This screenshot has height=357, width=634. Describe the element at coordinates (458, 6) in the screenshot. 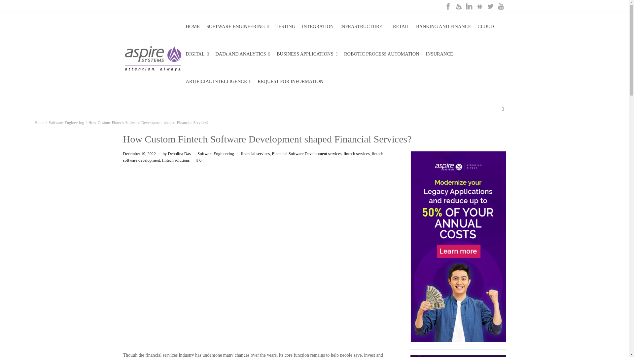

I see `FeedBurner` at that location.